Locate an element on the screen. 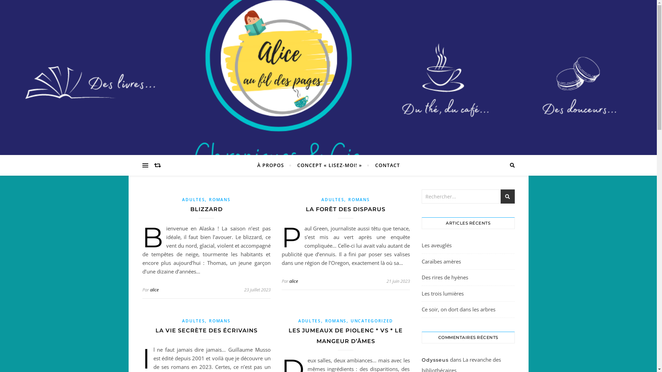  BLIZZARD is located at coordinates (207, 209).